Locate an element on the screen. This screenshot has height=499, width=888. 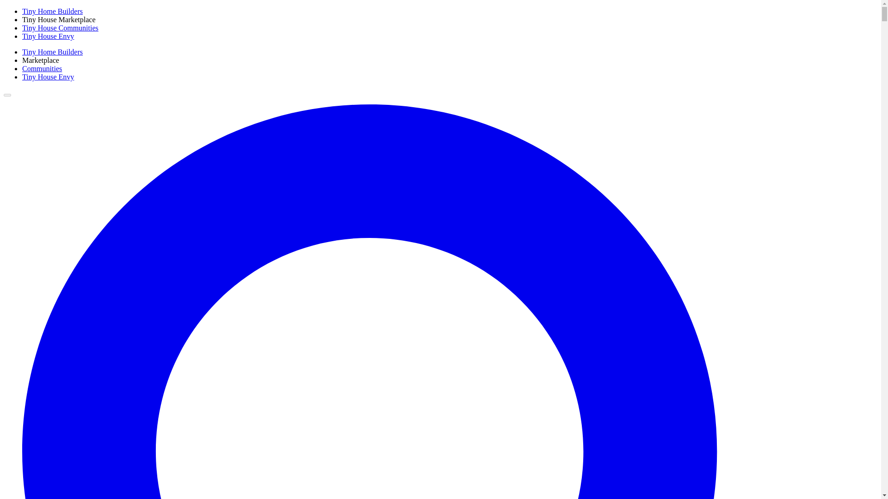
Tiny Home Builders is located at coordinates (52, 11).